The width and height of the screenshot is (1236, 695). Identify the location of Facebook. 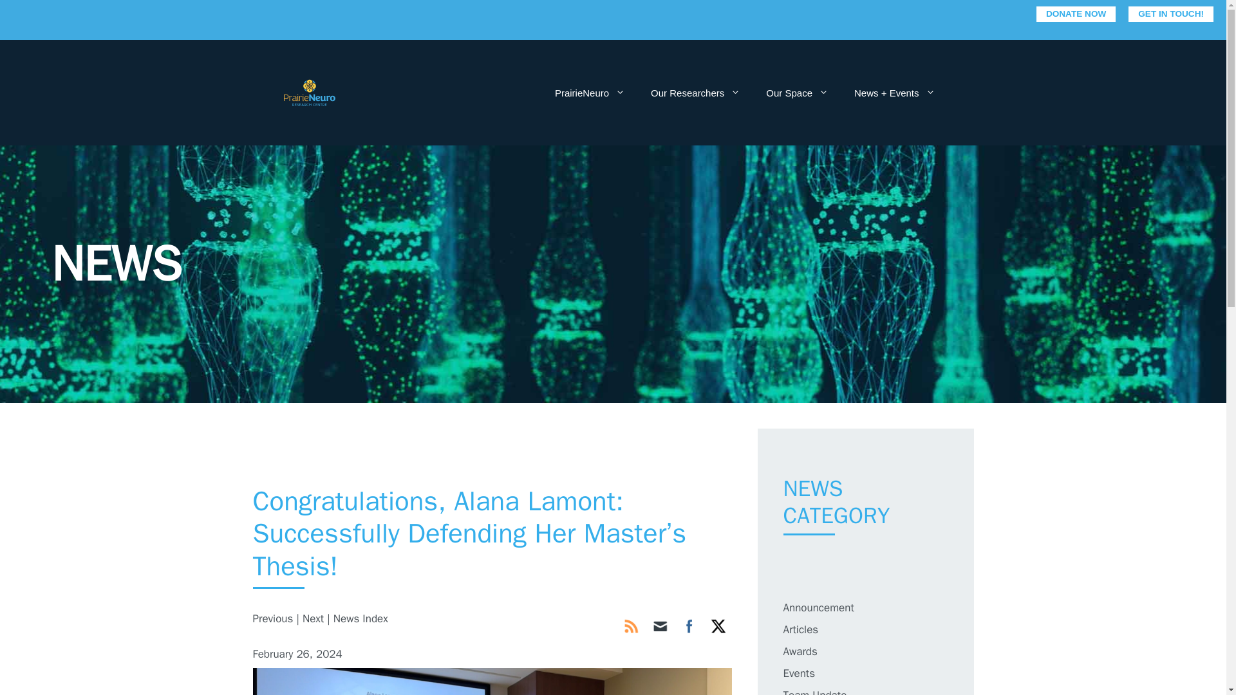
(689, 625).